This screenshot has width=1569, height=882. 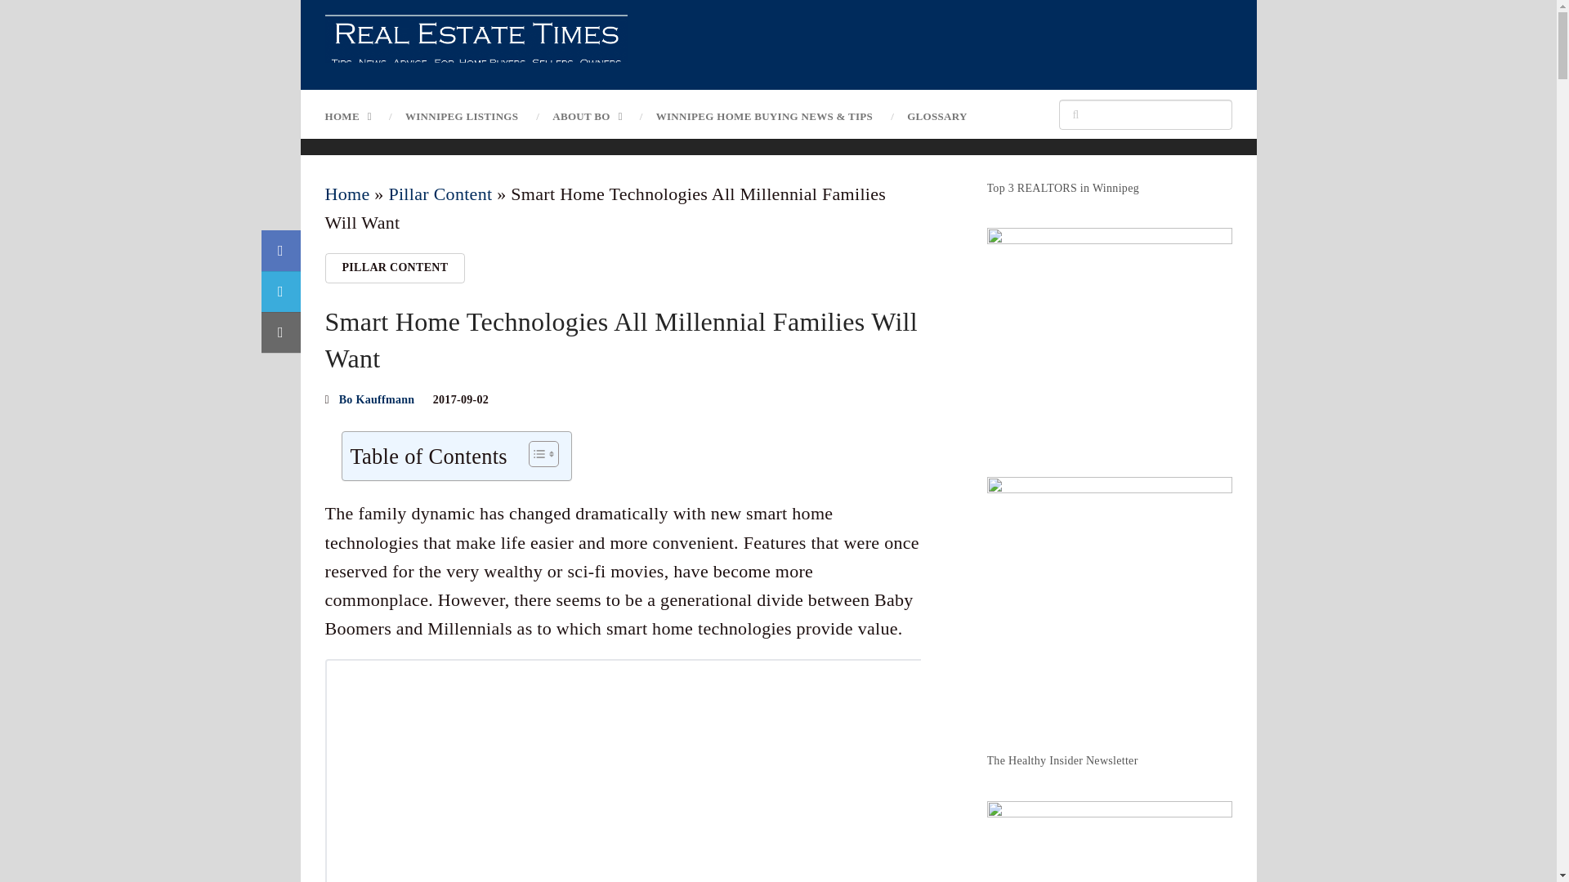 I want to click on View all posts in Pillar Content, so click(x=396, y=267).